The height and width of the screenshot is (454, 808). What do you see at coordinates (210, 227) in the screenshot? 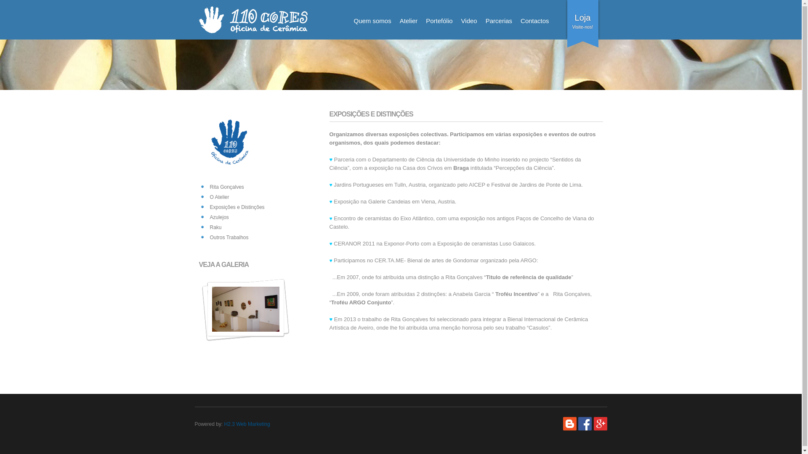
I see `Raku` at bounding box center [210, 227].